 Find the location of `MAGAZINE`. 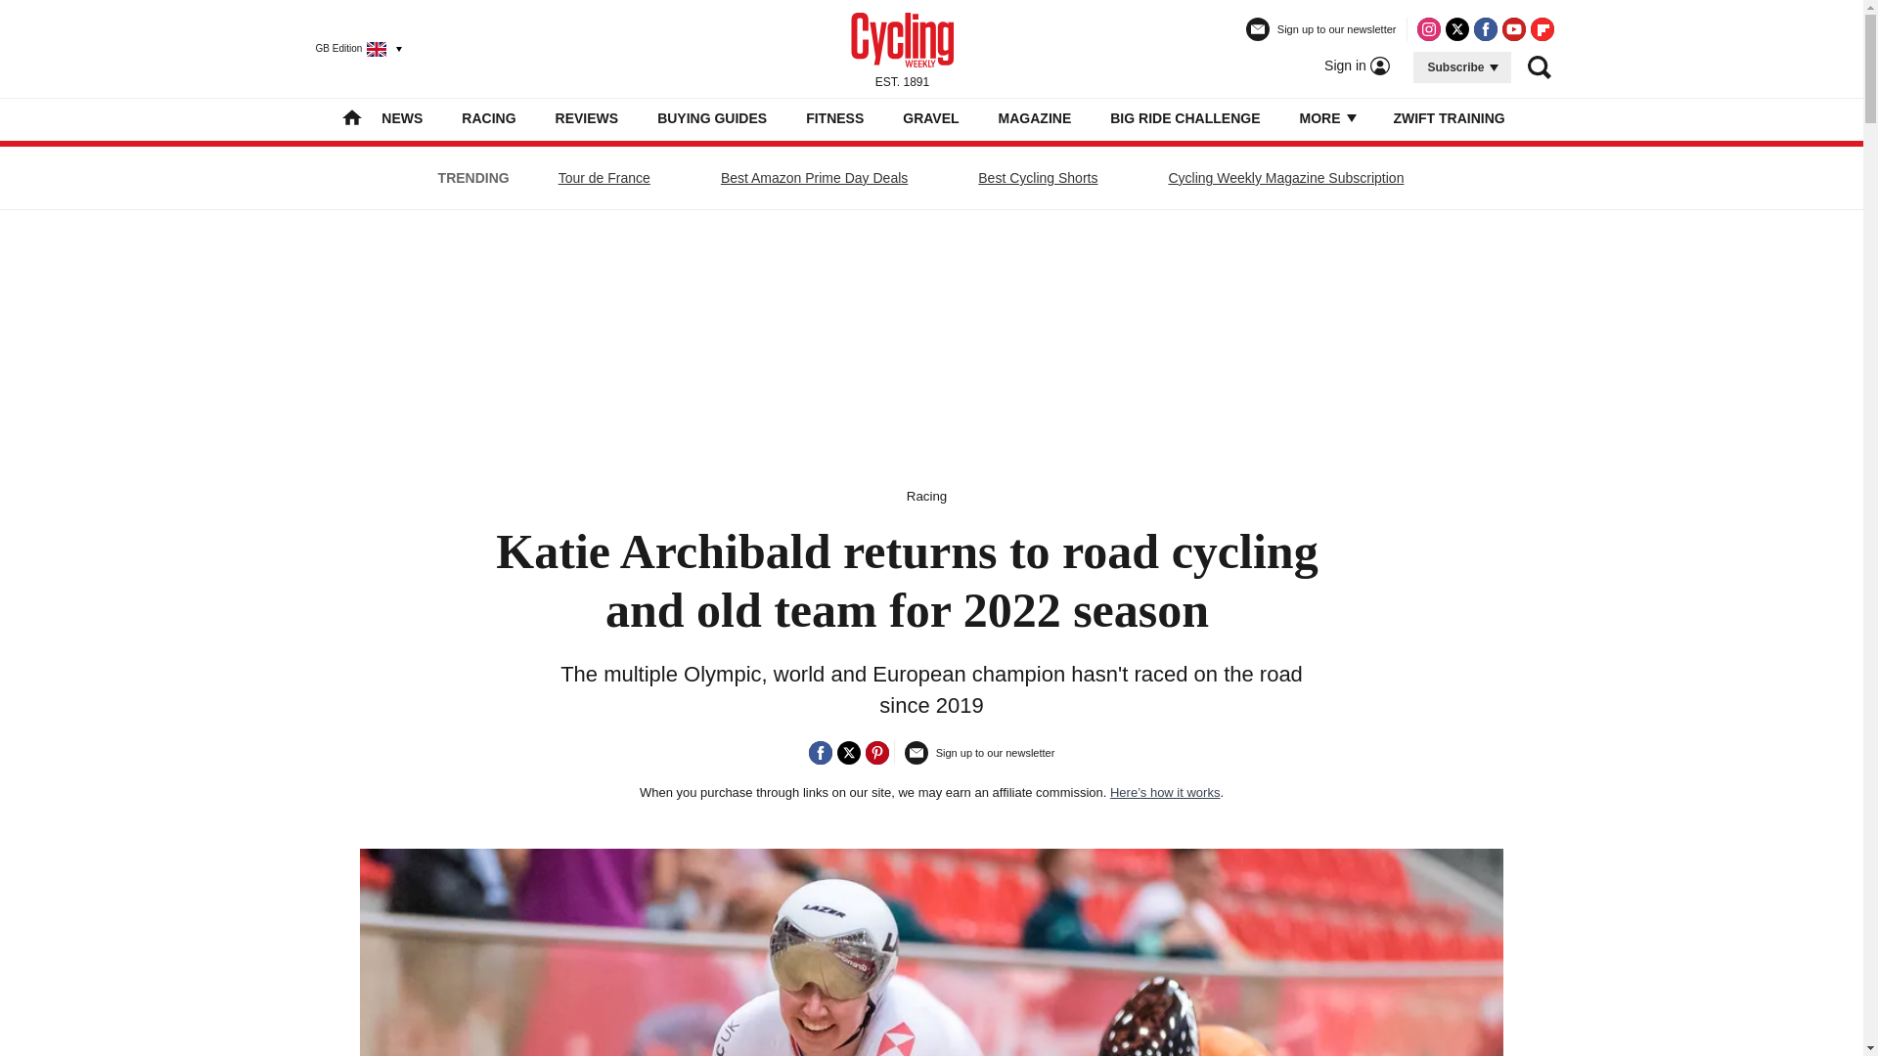

MAGAZINE is located at coordinates (1035, 117).